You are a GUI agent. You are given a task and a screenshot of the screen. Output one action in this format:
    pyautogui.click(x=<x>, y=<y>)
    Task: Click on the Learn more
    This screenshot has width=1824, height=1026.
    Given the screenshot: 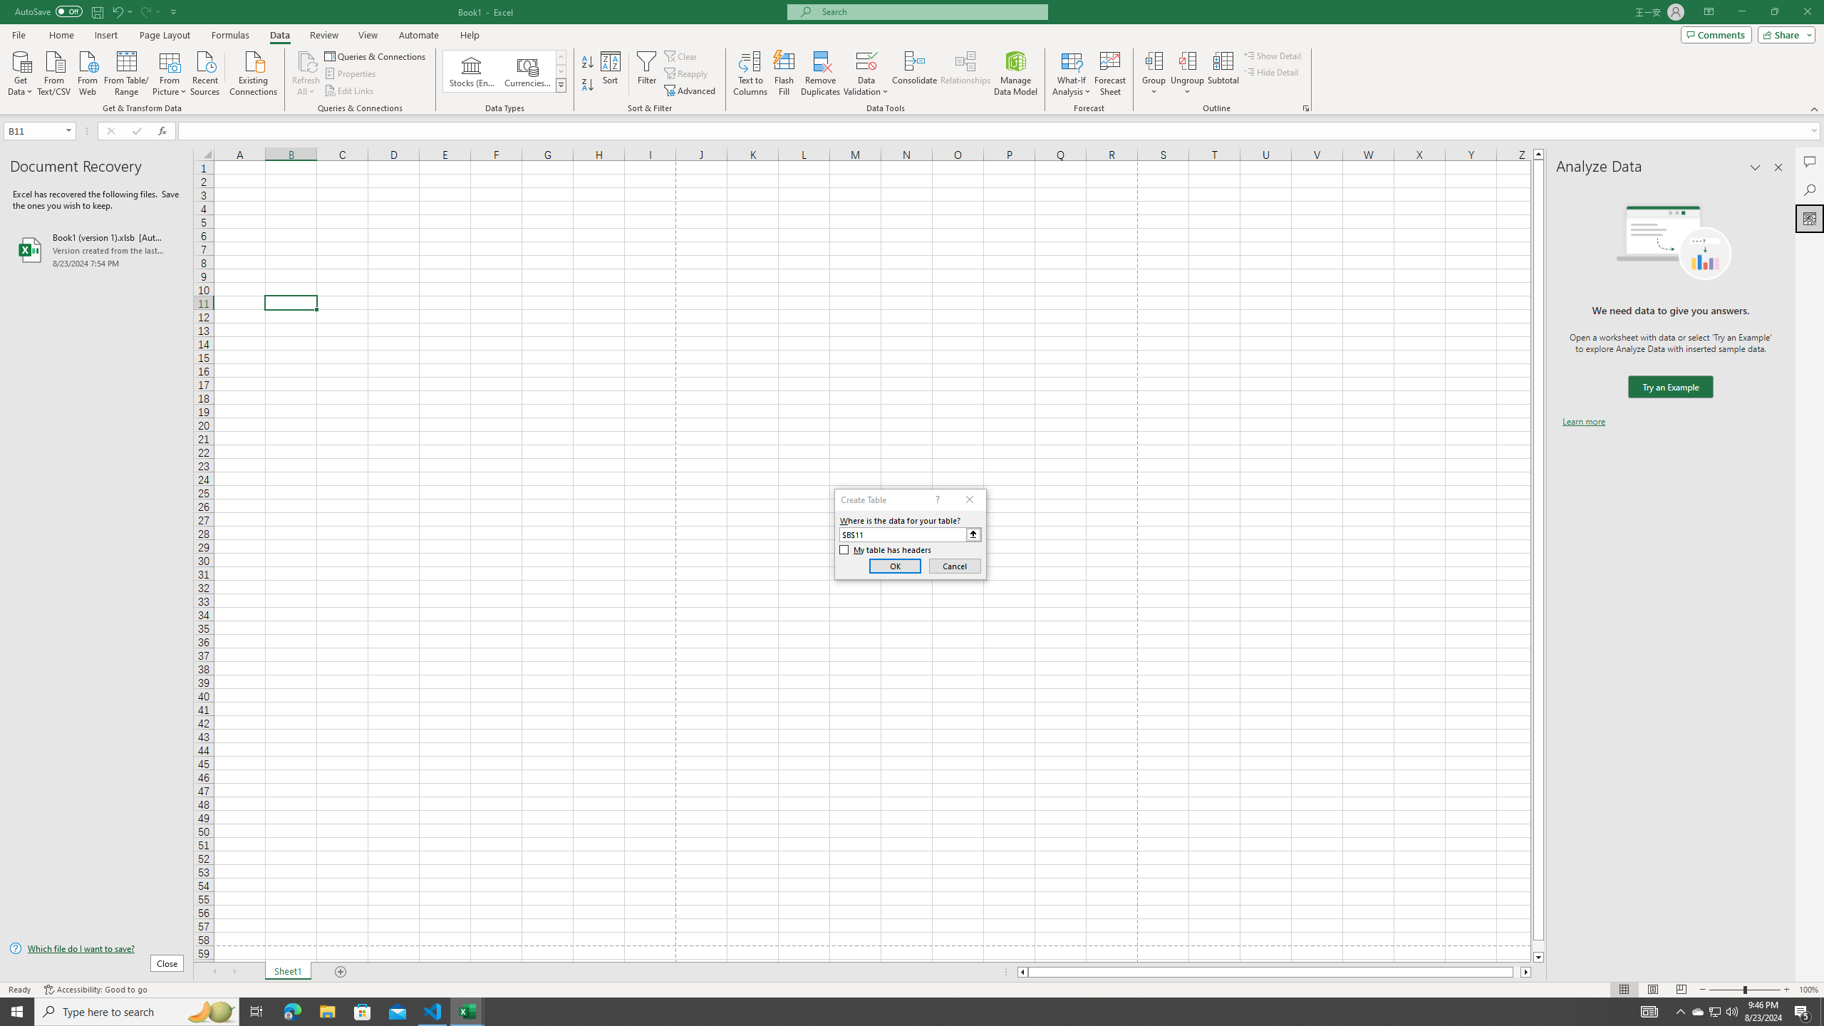 What is the action you would take?
    pyautogui.click(x=1583, y=422)
    